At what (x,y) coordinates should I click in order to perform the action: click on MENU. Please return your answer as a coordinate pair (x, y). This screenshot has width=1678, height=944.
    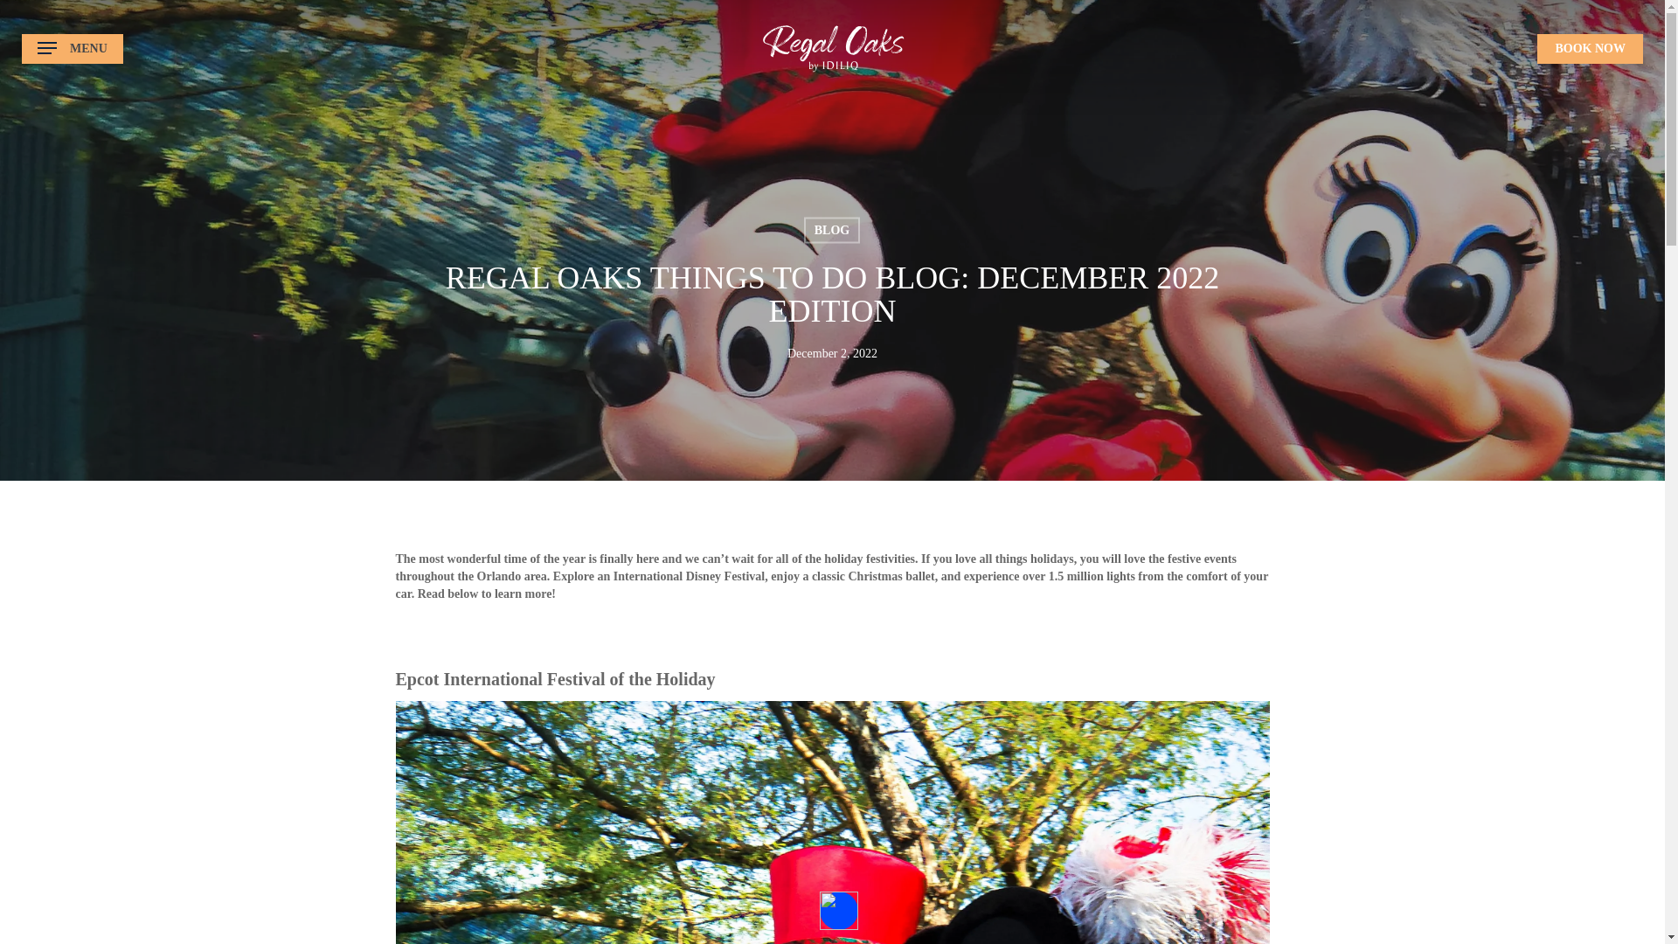
    Looking at the image, I should click on (72, 48).